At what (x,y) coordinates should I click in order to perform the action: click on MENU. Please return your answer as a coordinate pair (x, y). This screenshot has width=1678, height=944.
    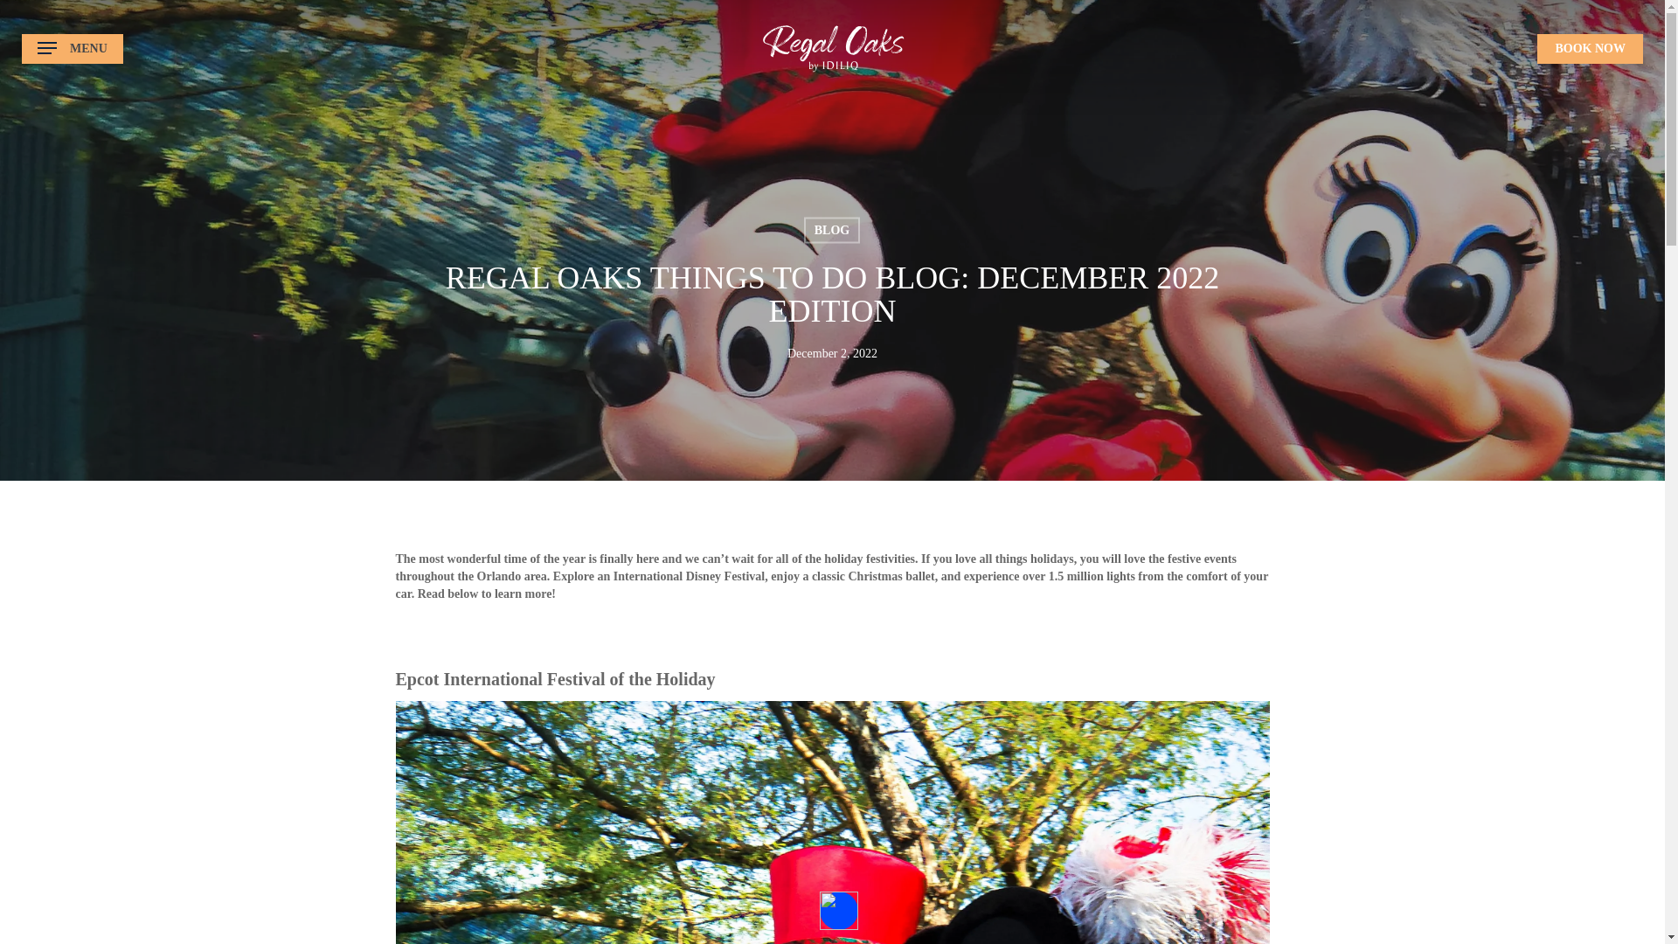
    Looking at the image, I should click on (72, 48).